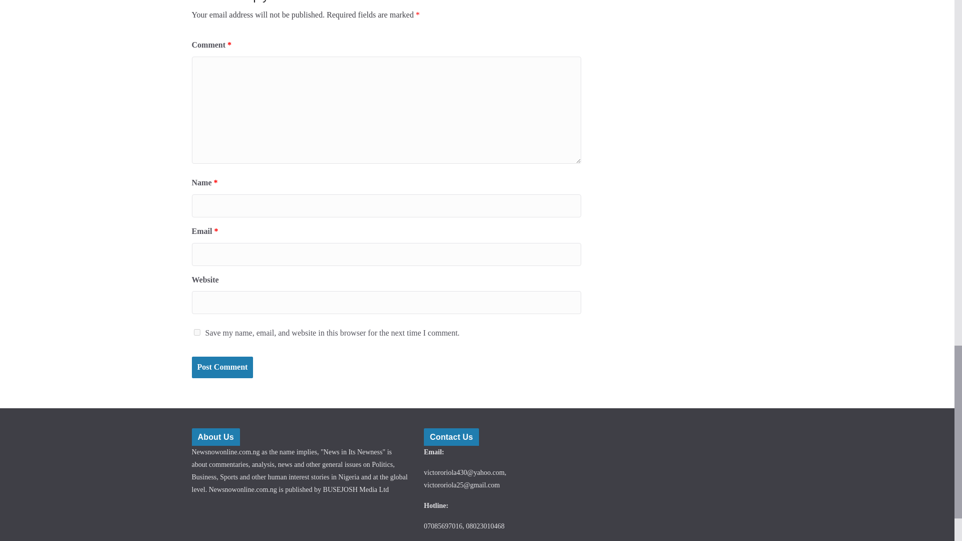 The image size is (962, 541). I want to click on Post Comment, so click(222, 367).